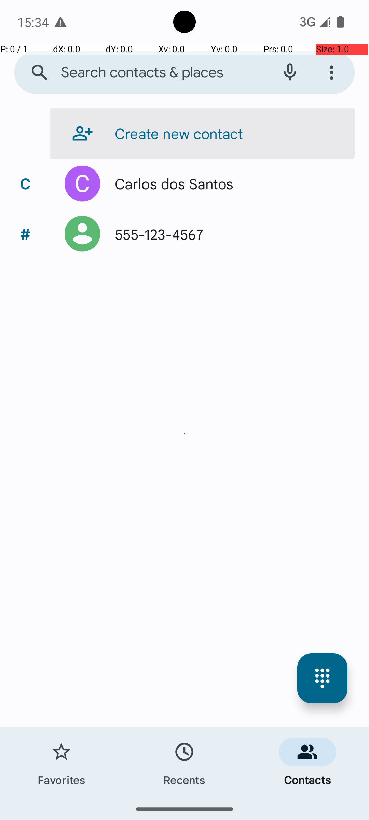  I want to click on Quick contact for Carlos dos Santos, so click(83, 184).